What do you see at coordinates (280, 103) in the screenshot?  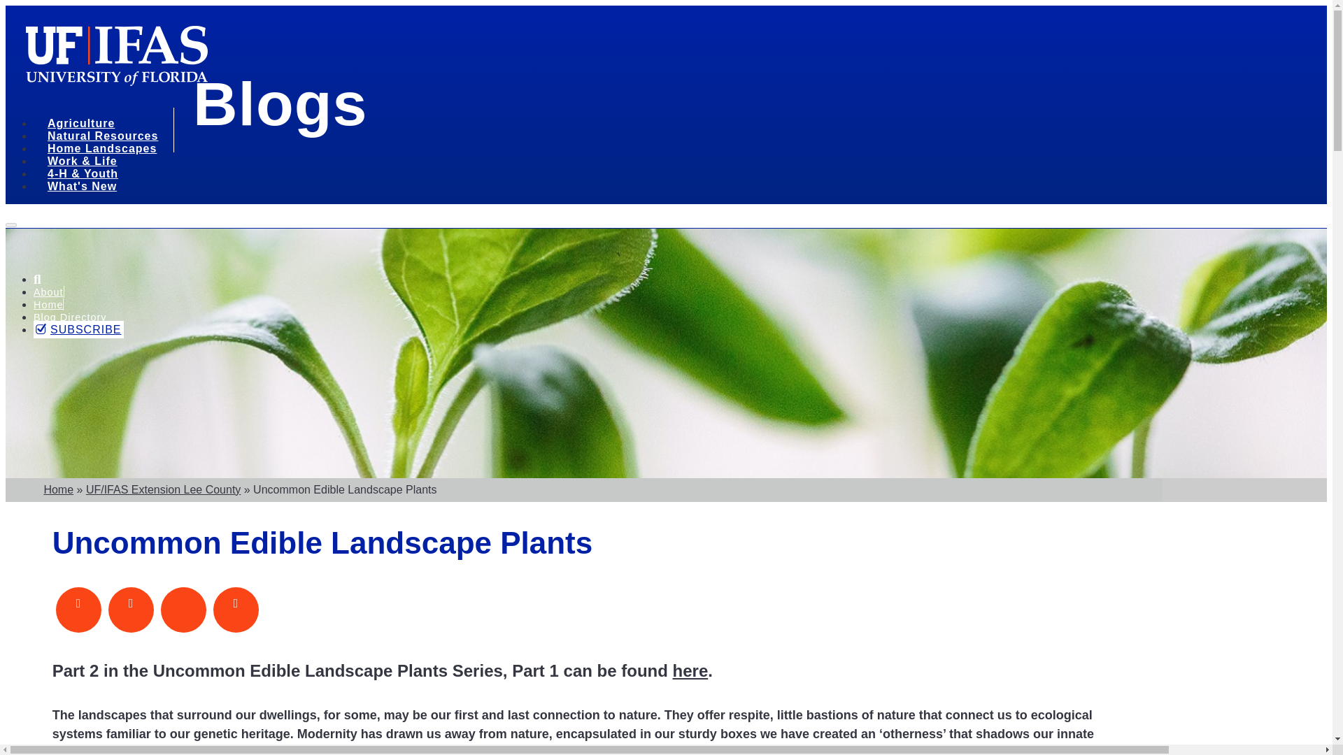 I see `Blogs` at bounding box center [280, 103].